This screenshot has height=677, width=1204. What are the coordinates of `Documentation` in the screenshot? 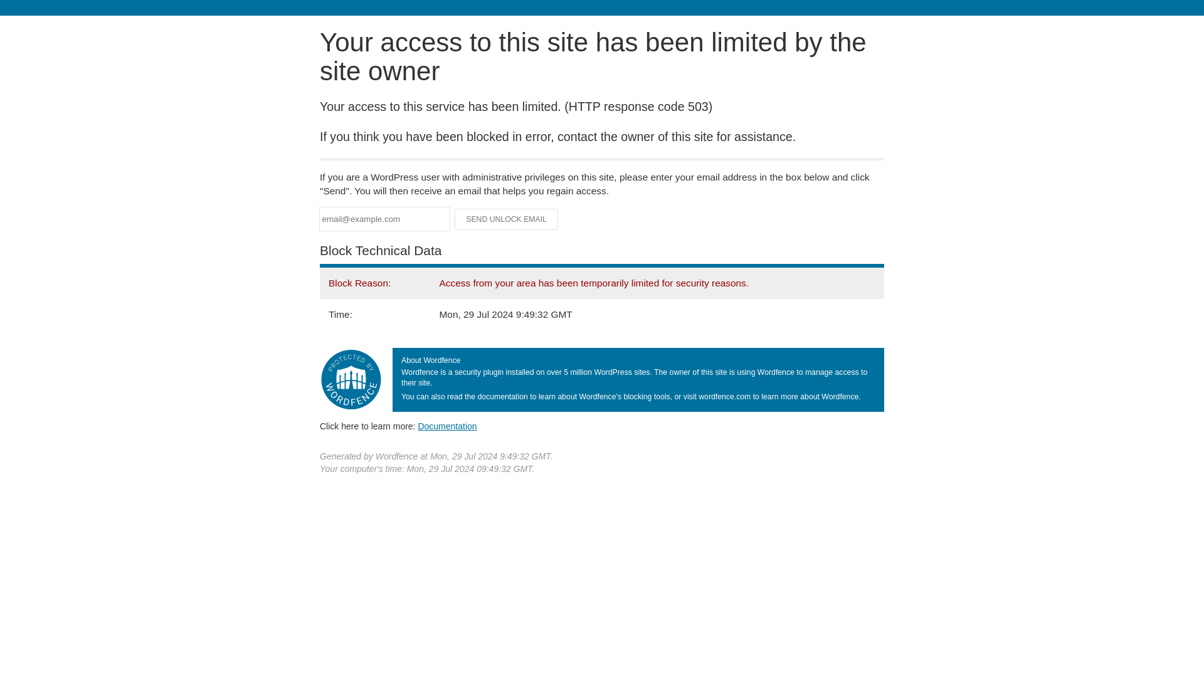 It's located at (447, 426).